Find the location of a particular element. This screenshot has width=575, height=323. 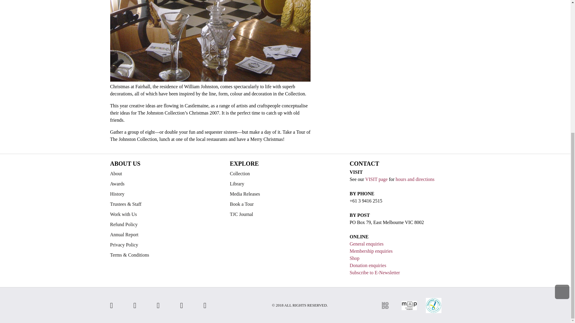

Donation enquiries is located at coordinates (368, 266).